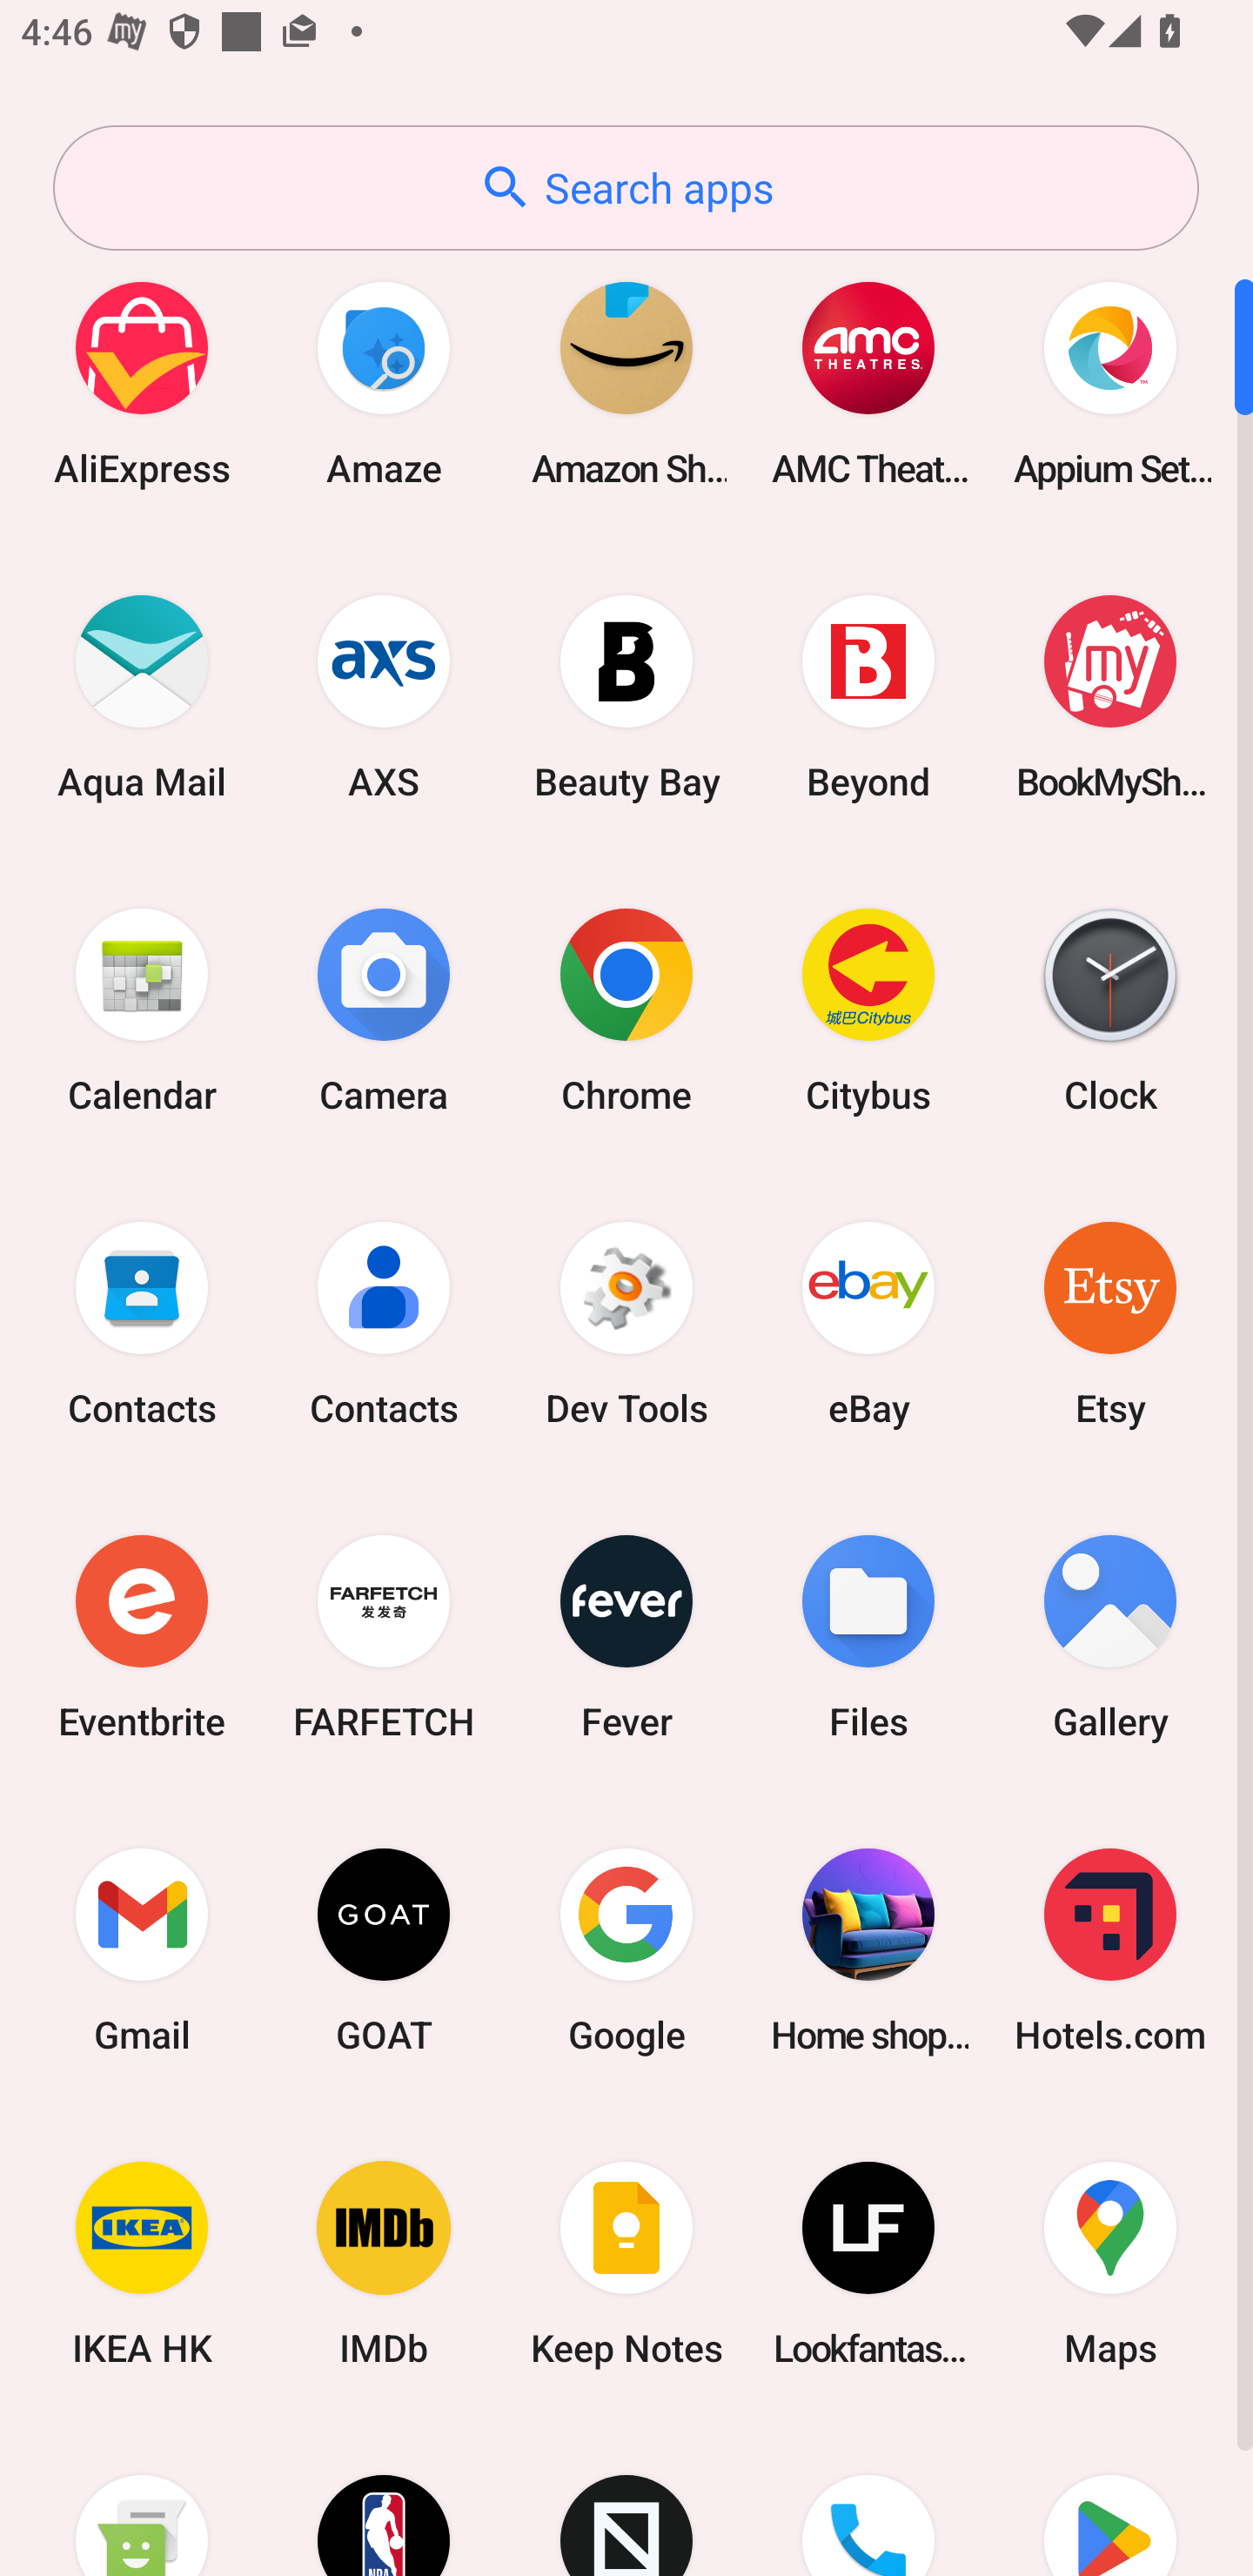  I want to click on AliExpress, so click(142, 383).